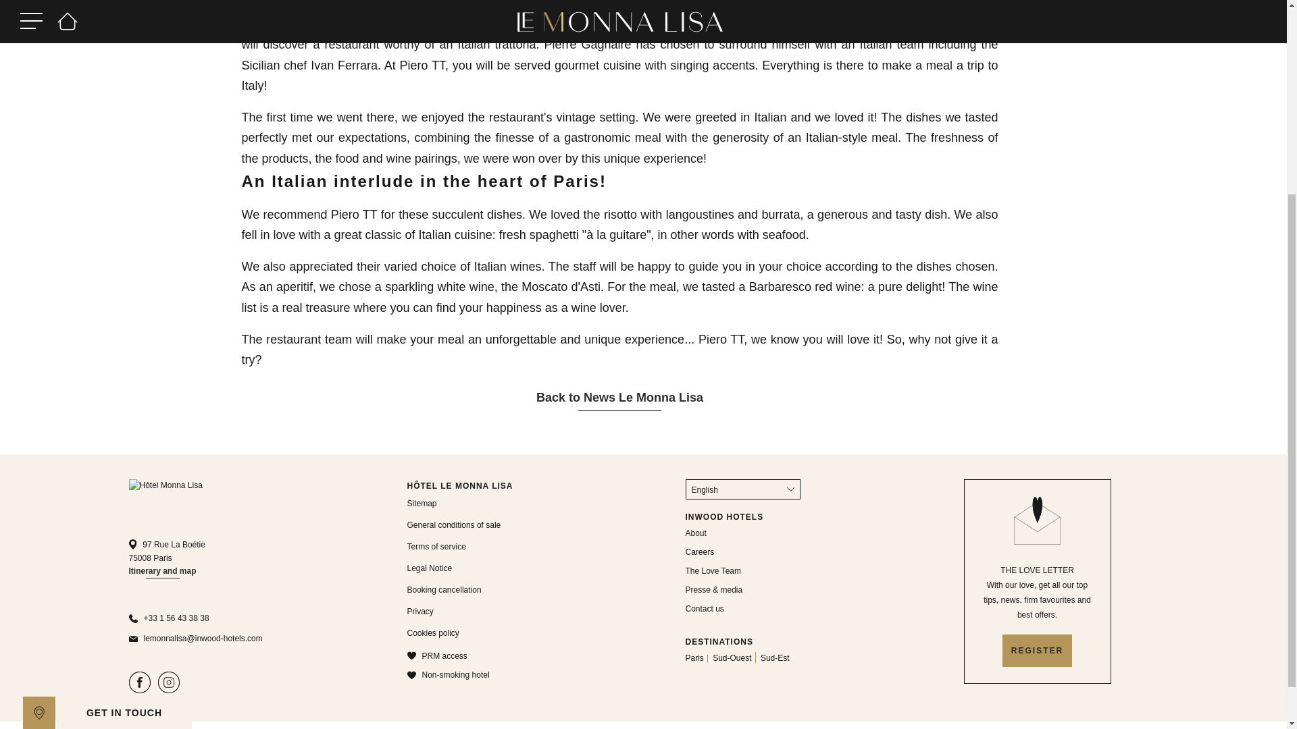  I want to click on Legal Notice, so click(429, 568).